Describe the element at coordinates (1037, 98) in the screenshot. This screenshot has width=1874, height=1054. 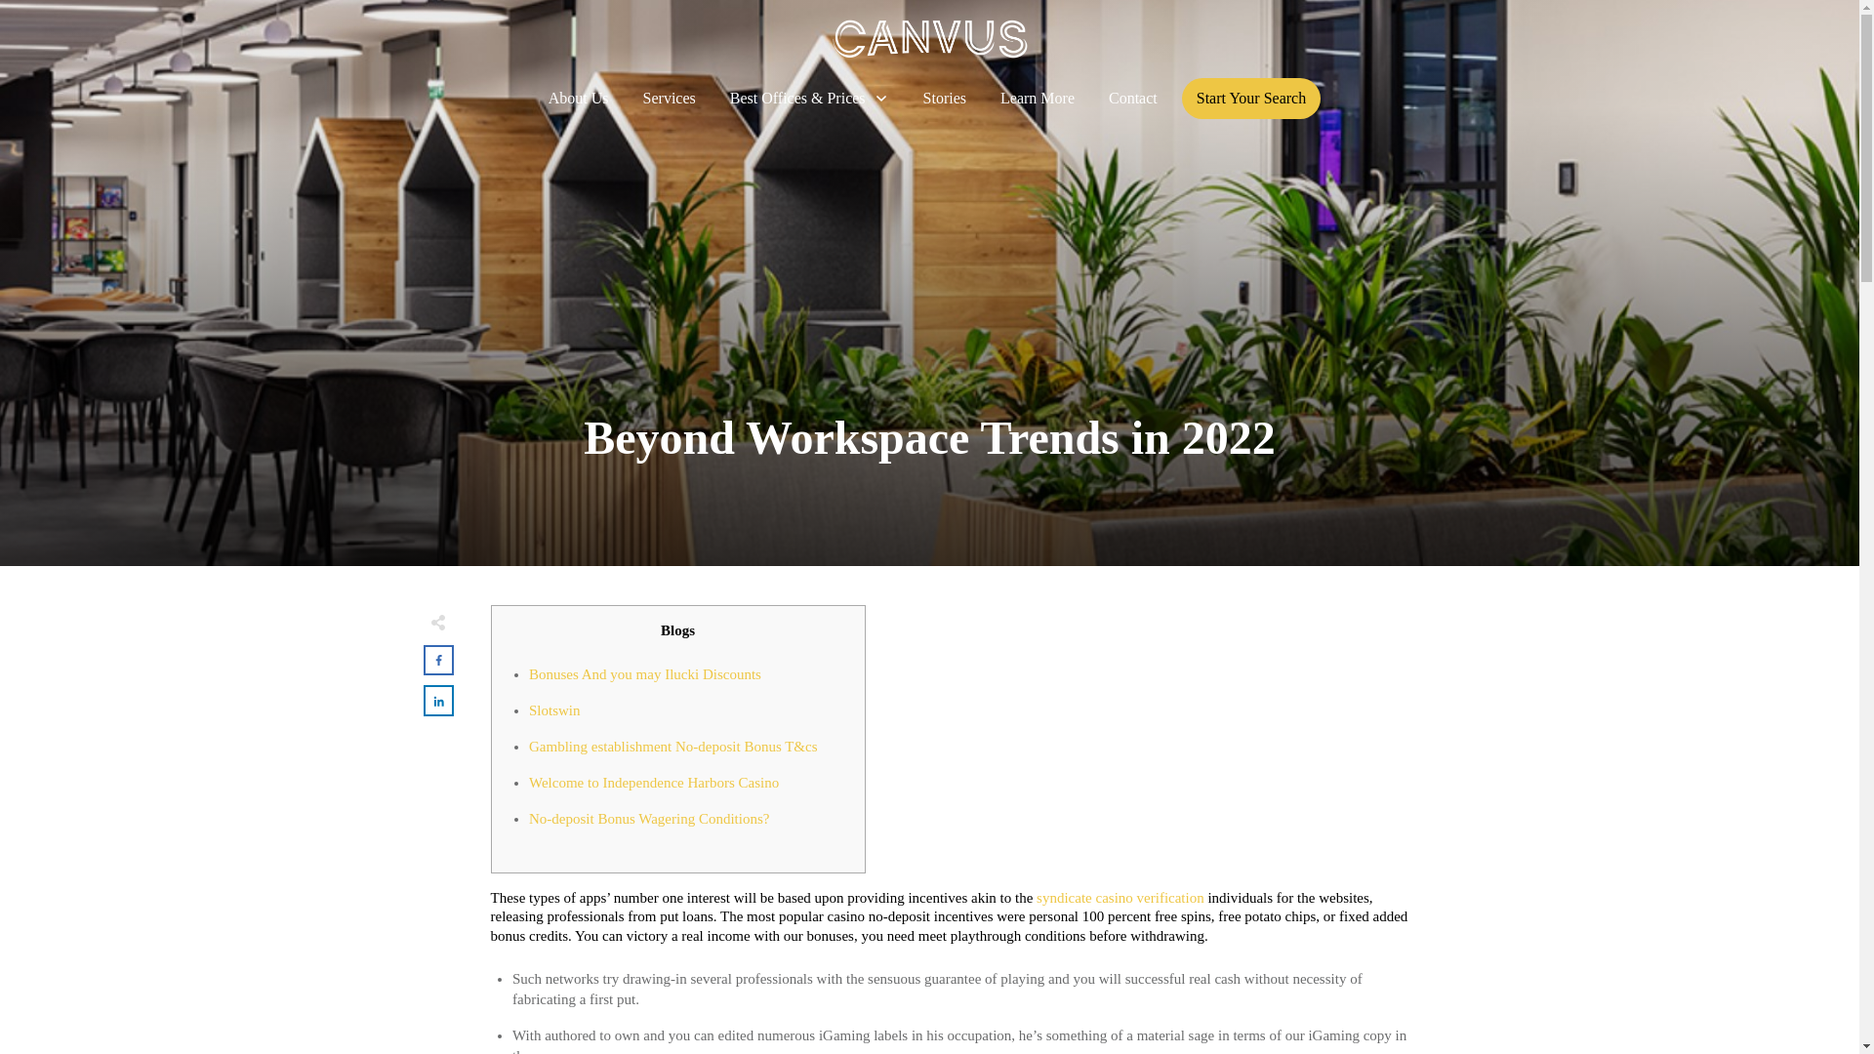
I see `Learn More` at that location.